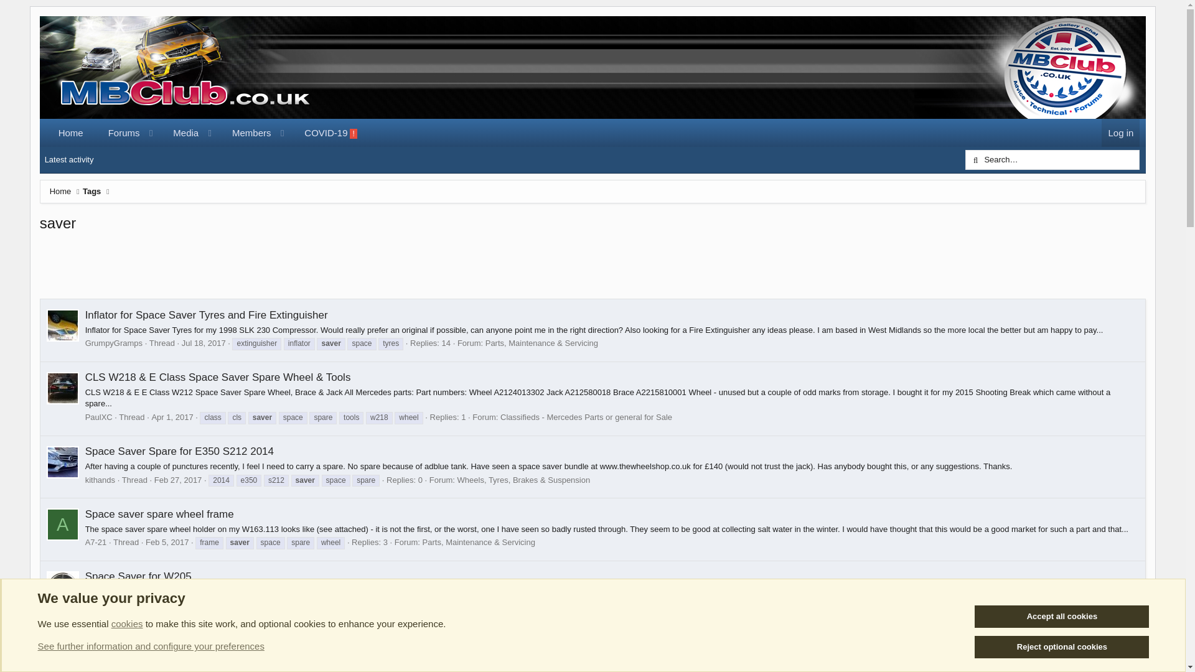  Describe the element at coordinates (246, 133) in the screenshot. I see `Members` at that location.